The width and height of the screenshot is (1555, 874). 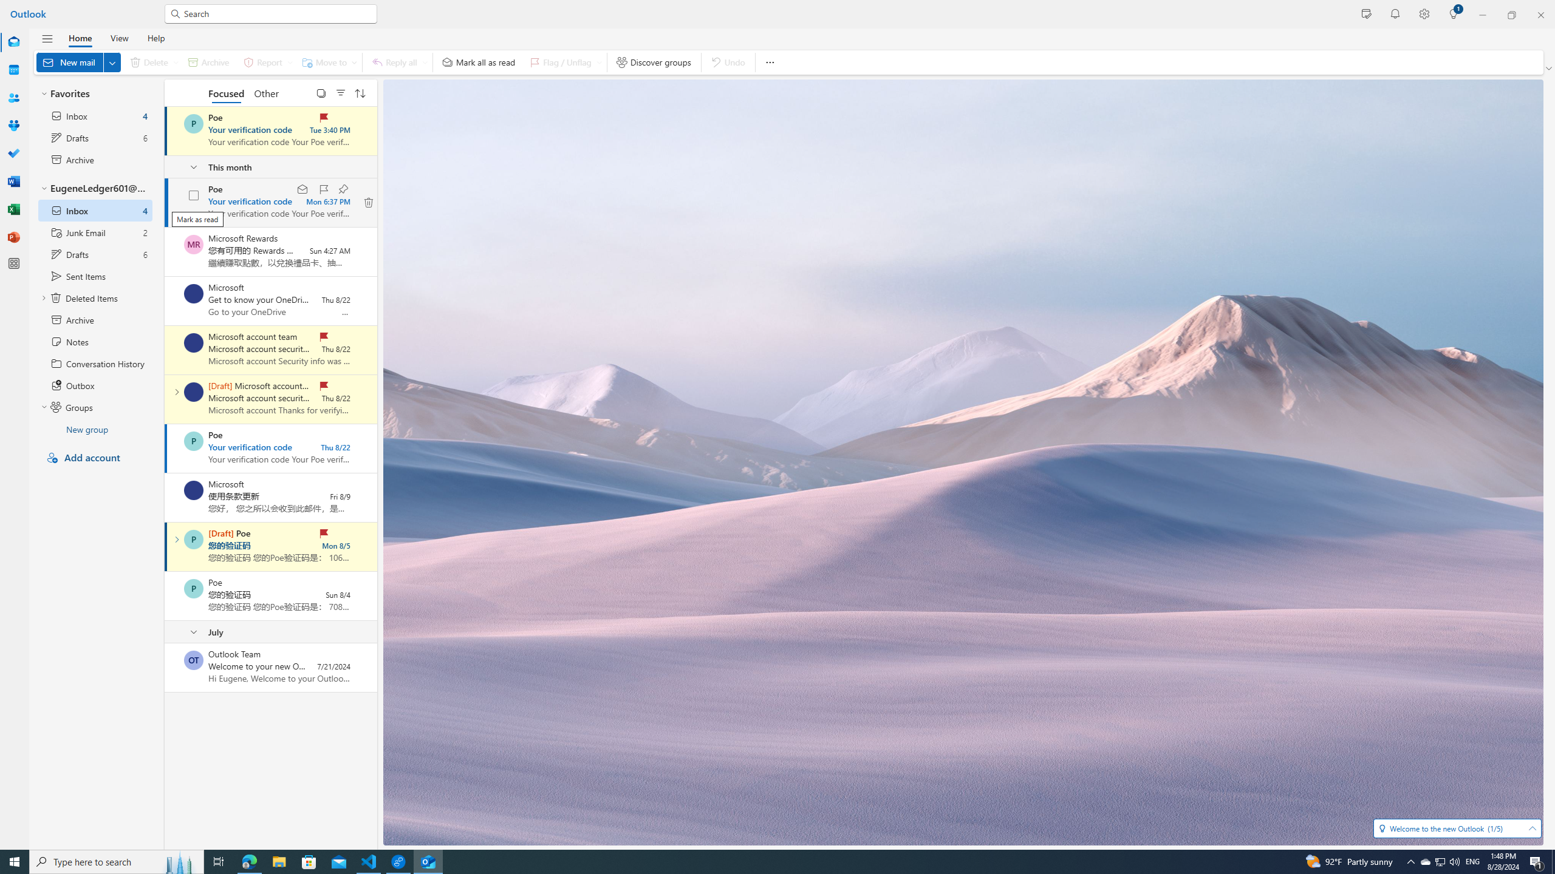 I want to click on More apps, so click(x=13, y=263).